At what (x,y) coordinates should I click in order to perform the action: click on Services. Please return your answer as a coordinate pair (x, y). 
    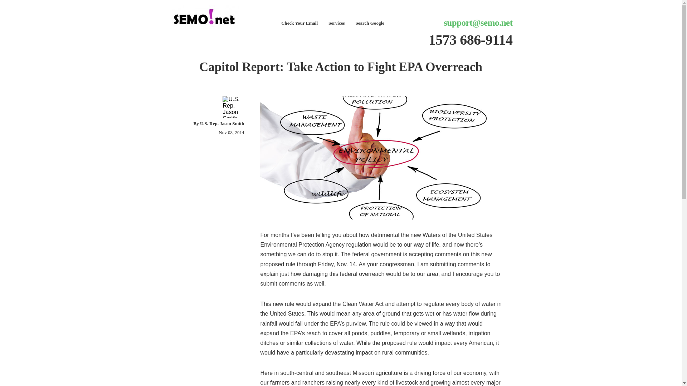
    Looking at the image, I should click on (336, 24).